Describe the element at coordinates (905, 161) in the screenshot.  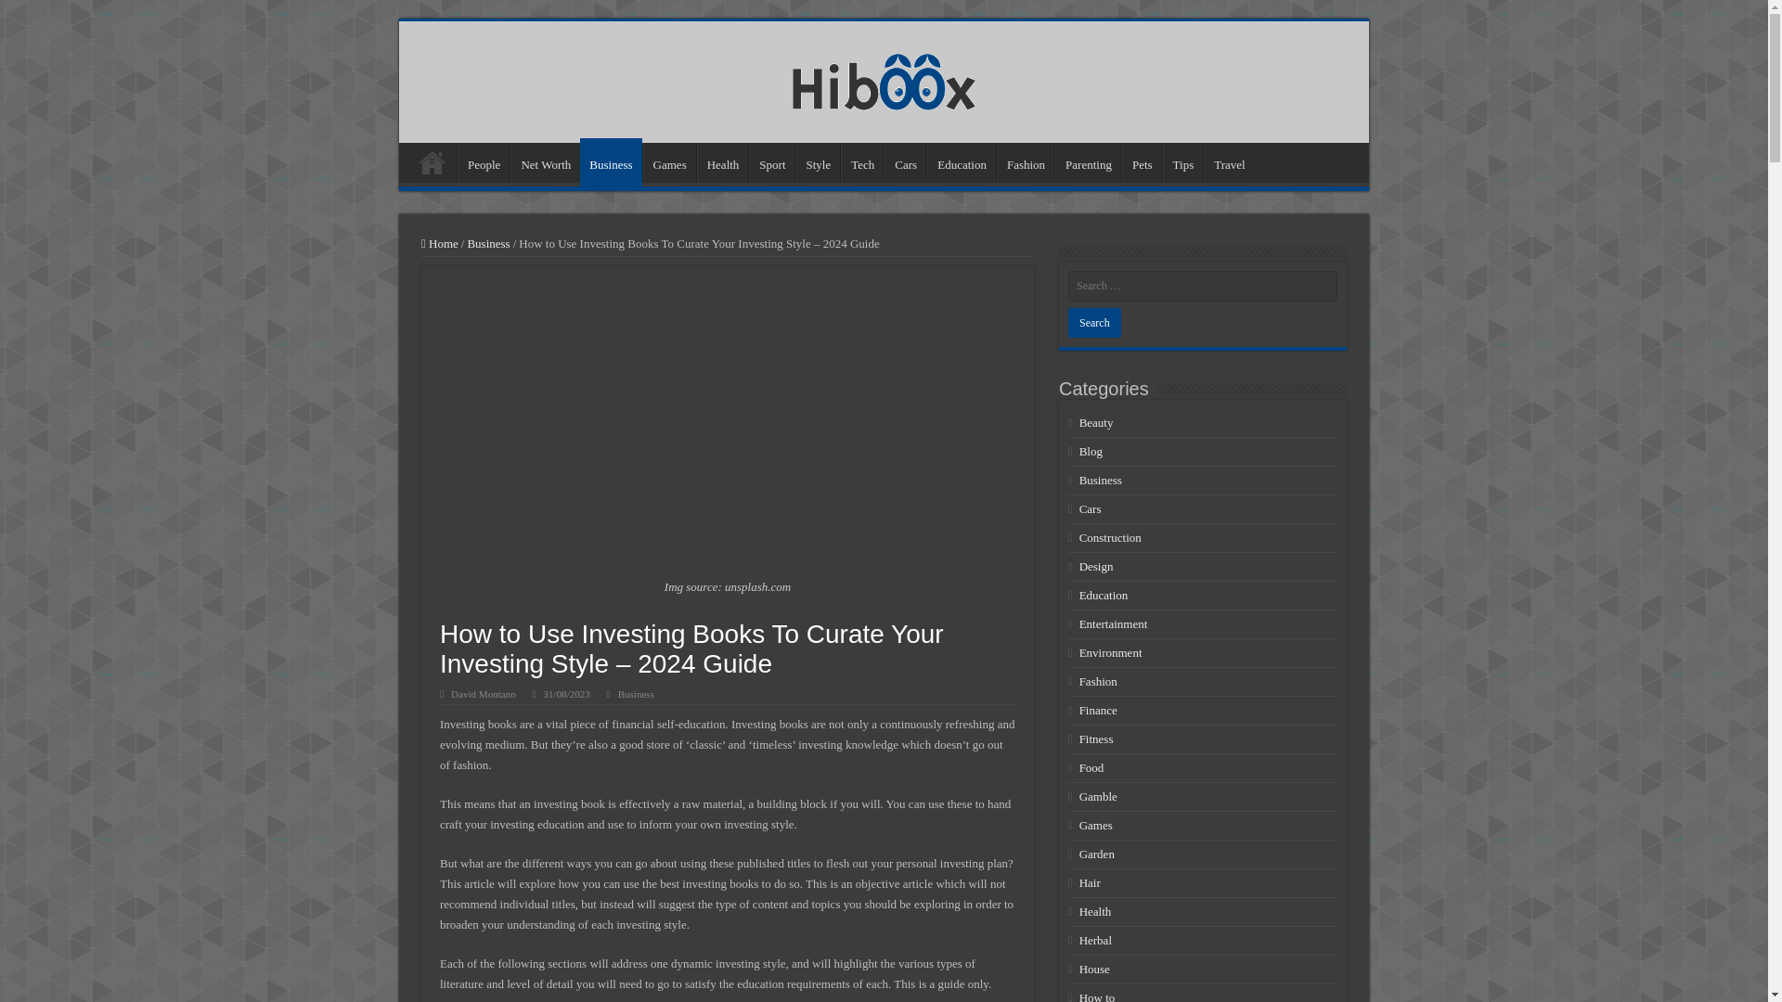
I see `Cars` at that location.